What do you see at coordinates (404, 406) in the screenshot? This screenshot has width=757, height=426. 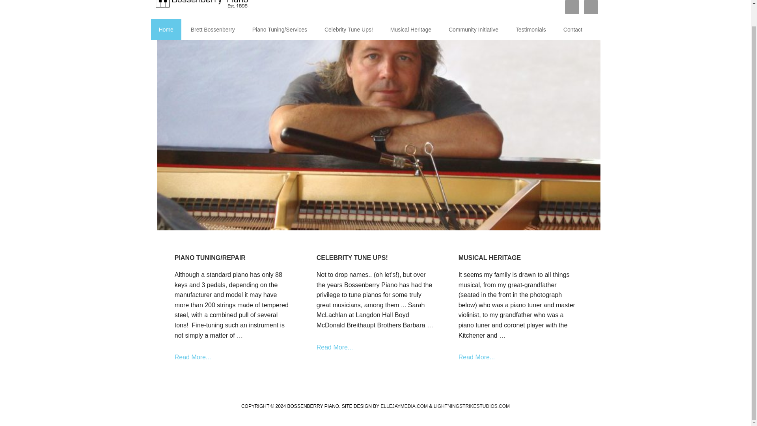 I see `ELLEJAYMEDIA.COM` at bounding box center [404, 406].